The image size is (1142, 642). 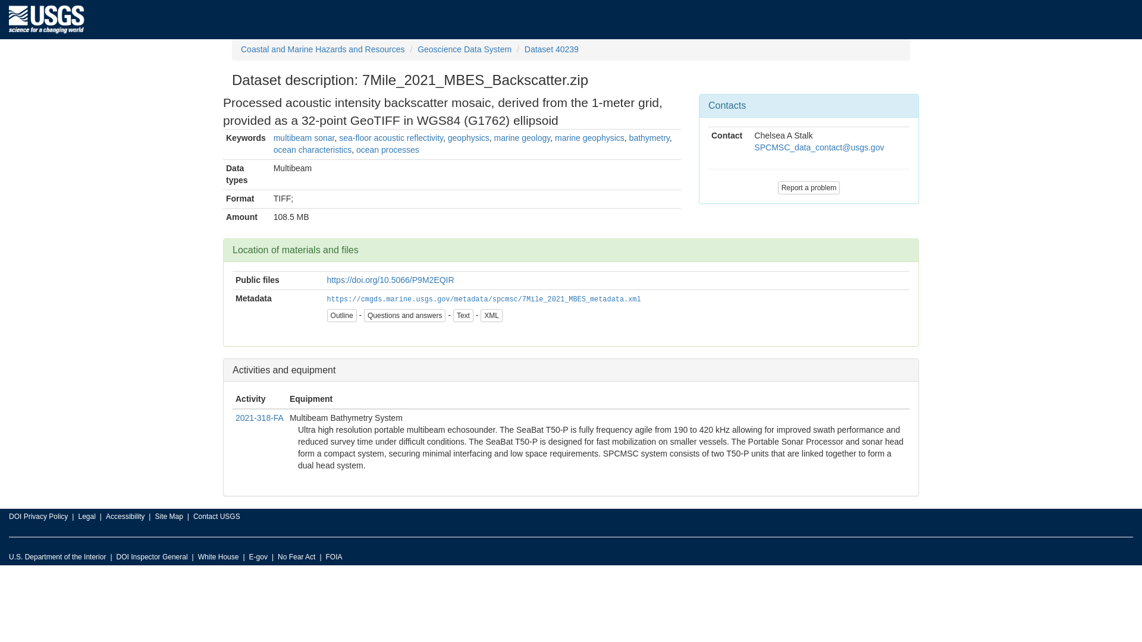 What do you see at coordinates (322, 49) in the screenshot?
I see `Coastal and Marine Hazards and Resources` at bounding box center [322, 49].